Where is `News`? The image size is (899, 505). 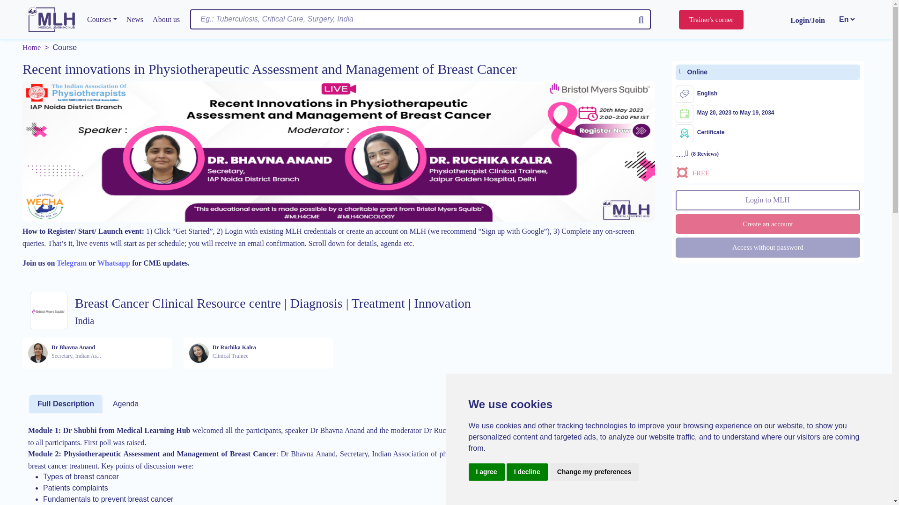
News is located at coordinates (135, 19).